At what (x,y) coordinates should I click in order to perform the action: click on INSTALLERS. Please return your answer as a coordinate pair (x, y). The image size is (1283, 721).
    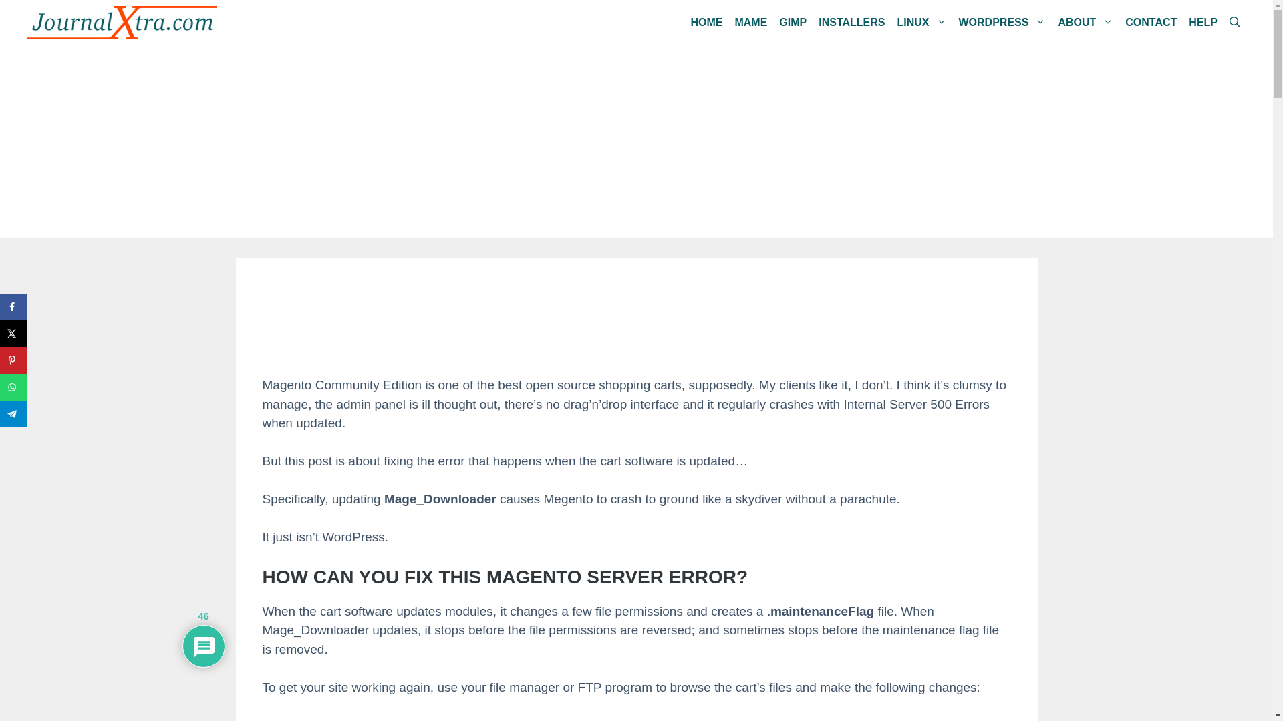
    Looking at the image, I should click on (851, 22).